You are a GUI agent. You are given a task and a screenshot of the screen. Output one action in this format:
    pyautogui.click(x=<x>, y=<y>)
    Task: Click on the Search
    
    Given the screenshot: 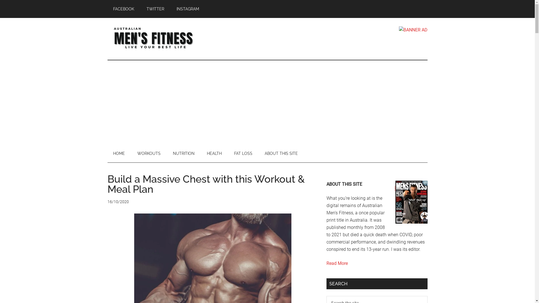 What is the action you would take?
    pyautogui.click(x=427, y=296)
    